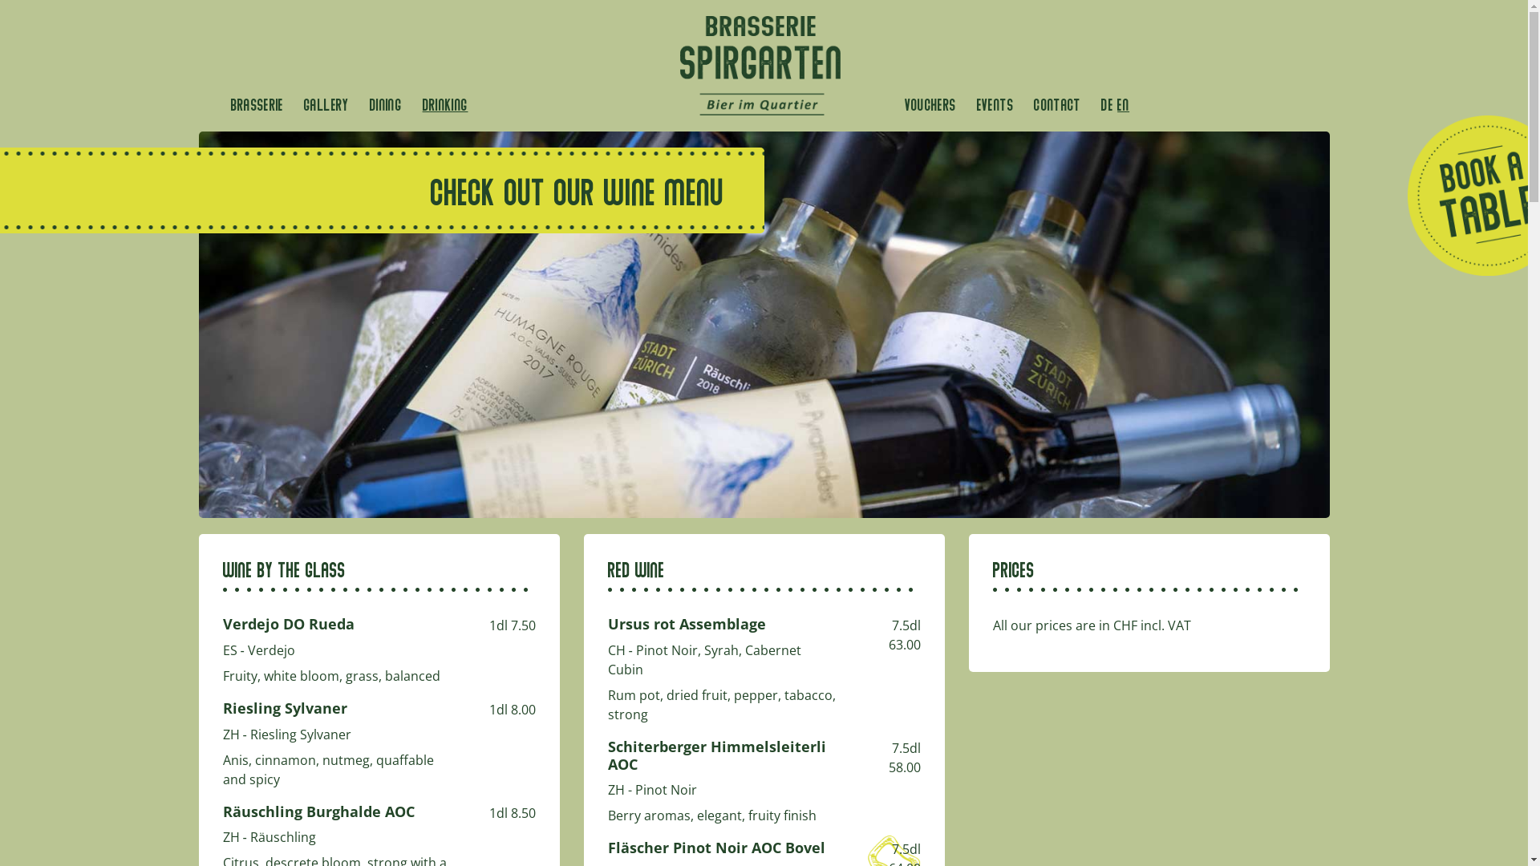  Describe the element at coordinates (1057, 104) in the screenshot. I see `CONTACT` at that location.